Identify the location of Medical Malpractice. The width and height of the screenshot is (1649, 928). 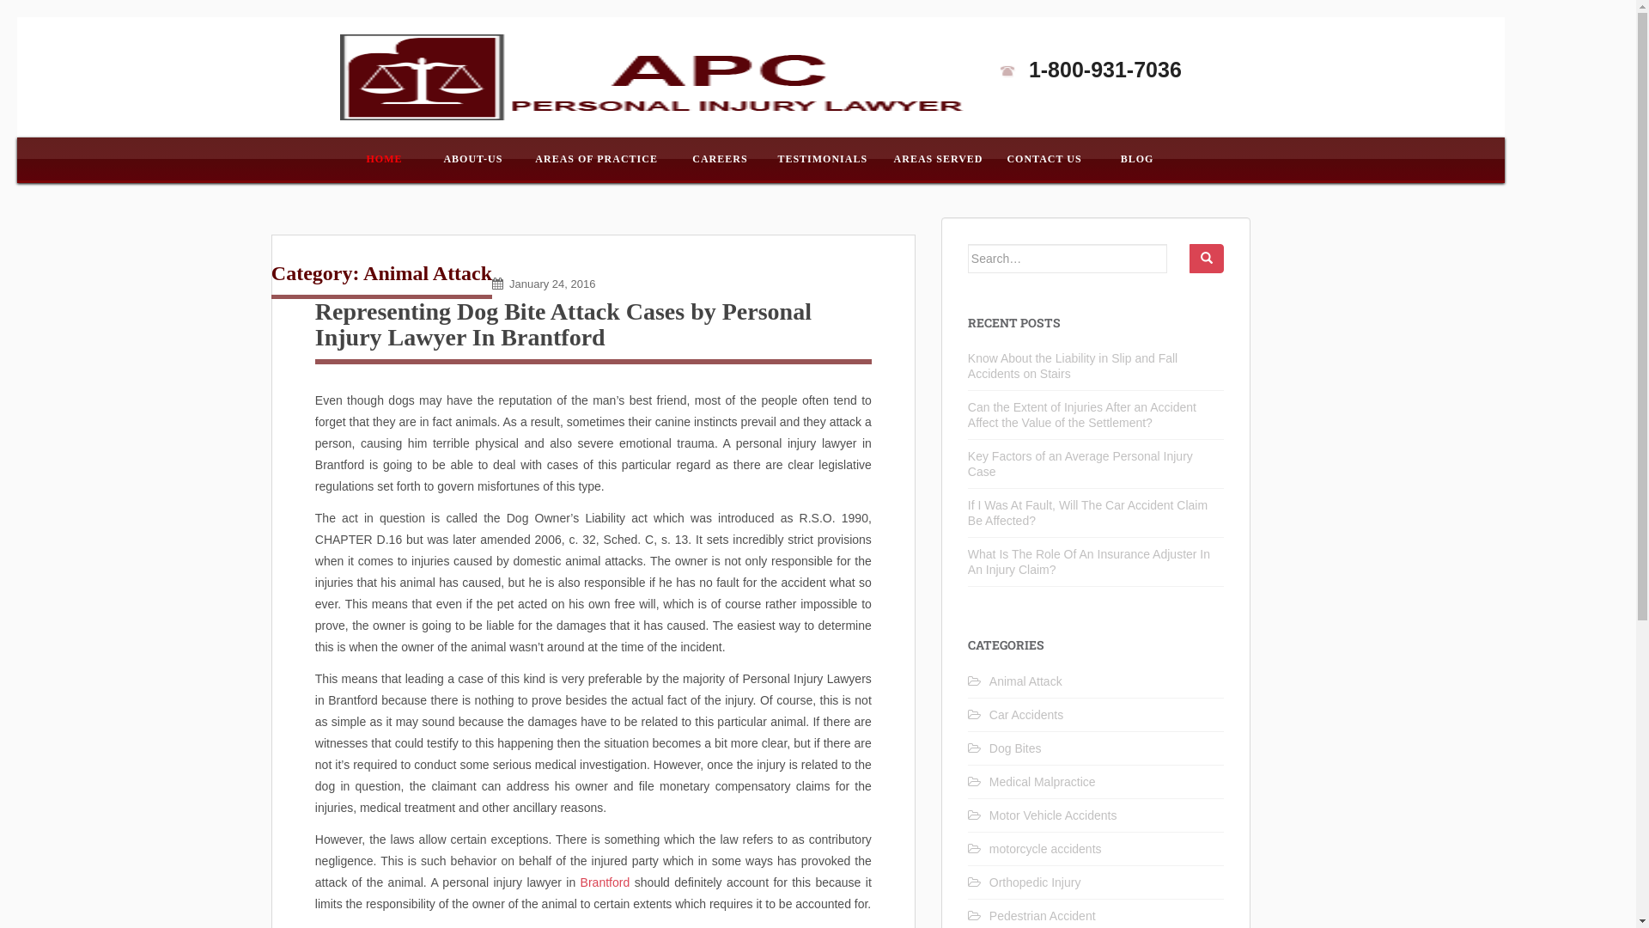
(1043, 782).